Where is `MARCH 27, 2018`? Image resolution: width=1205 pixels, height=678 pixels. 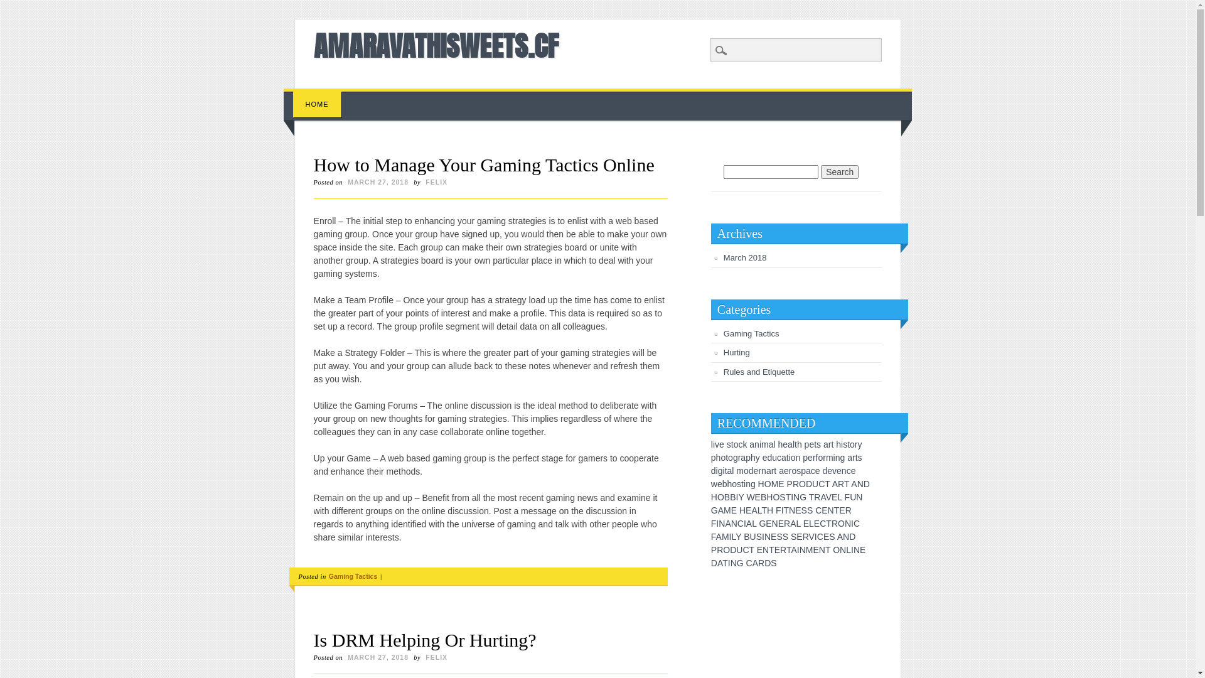
MARCH 27, 2018 is located at coordinates (378, 182).